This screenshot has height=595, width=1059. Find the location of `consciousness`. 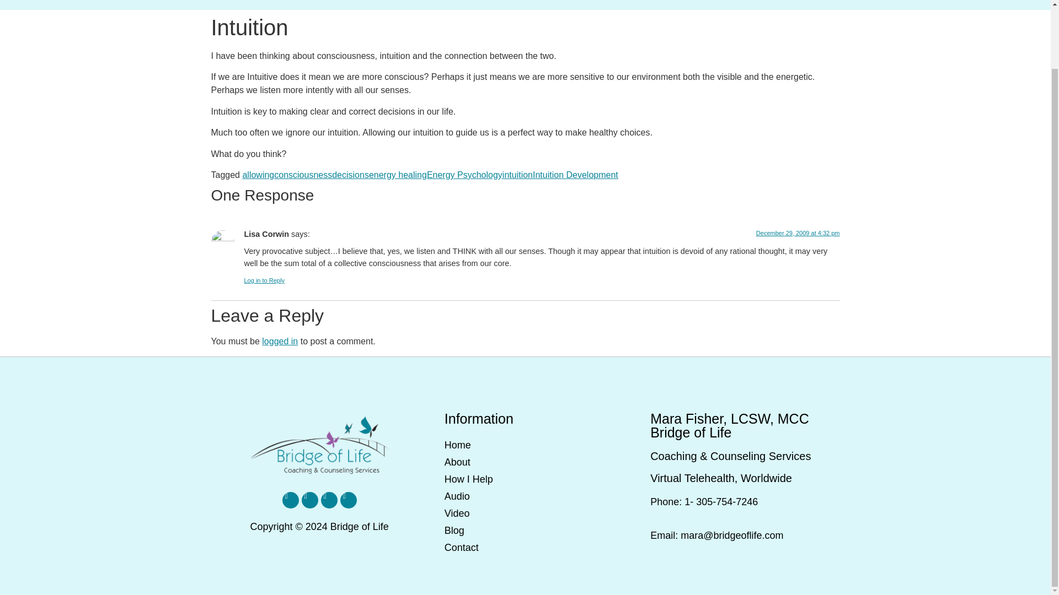

consciousness is located at coordinates (303, 175).